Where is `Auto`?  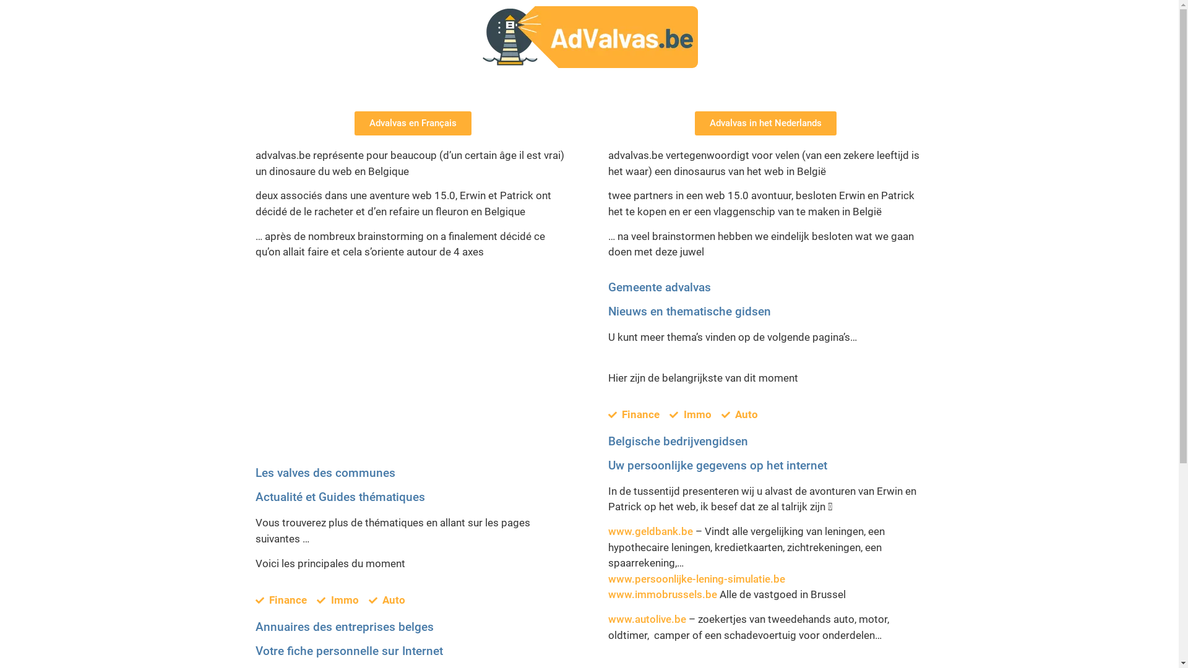 Auto is located at coordinates (740, 415).